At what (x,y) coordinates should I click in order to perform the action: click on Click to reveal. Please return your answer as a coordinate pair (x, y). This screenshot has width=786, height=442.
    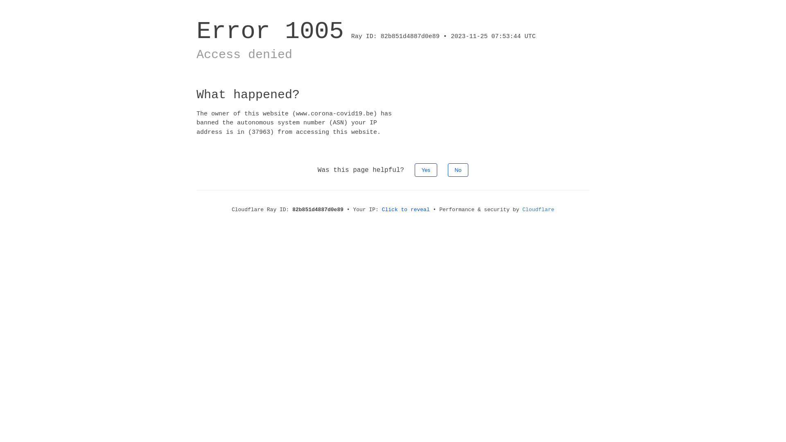
    Looking at the image, I should click on (406, 210).